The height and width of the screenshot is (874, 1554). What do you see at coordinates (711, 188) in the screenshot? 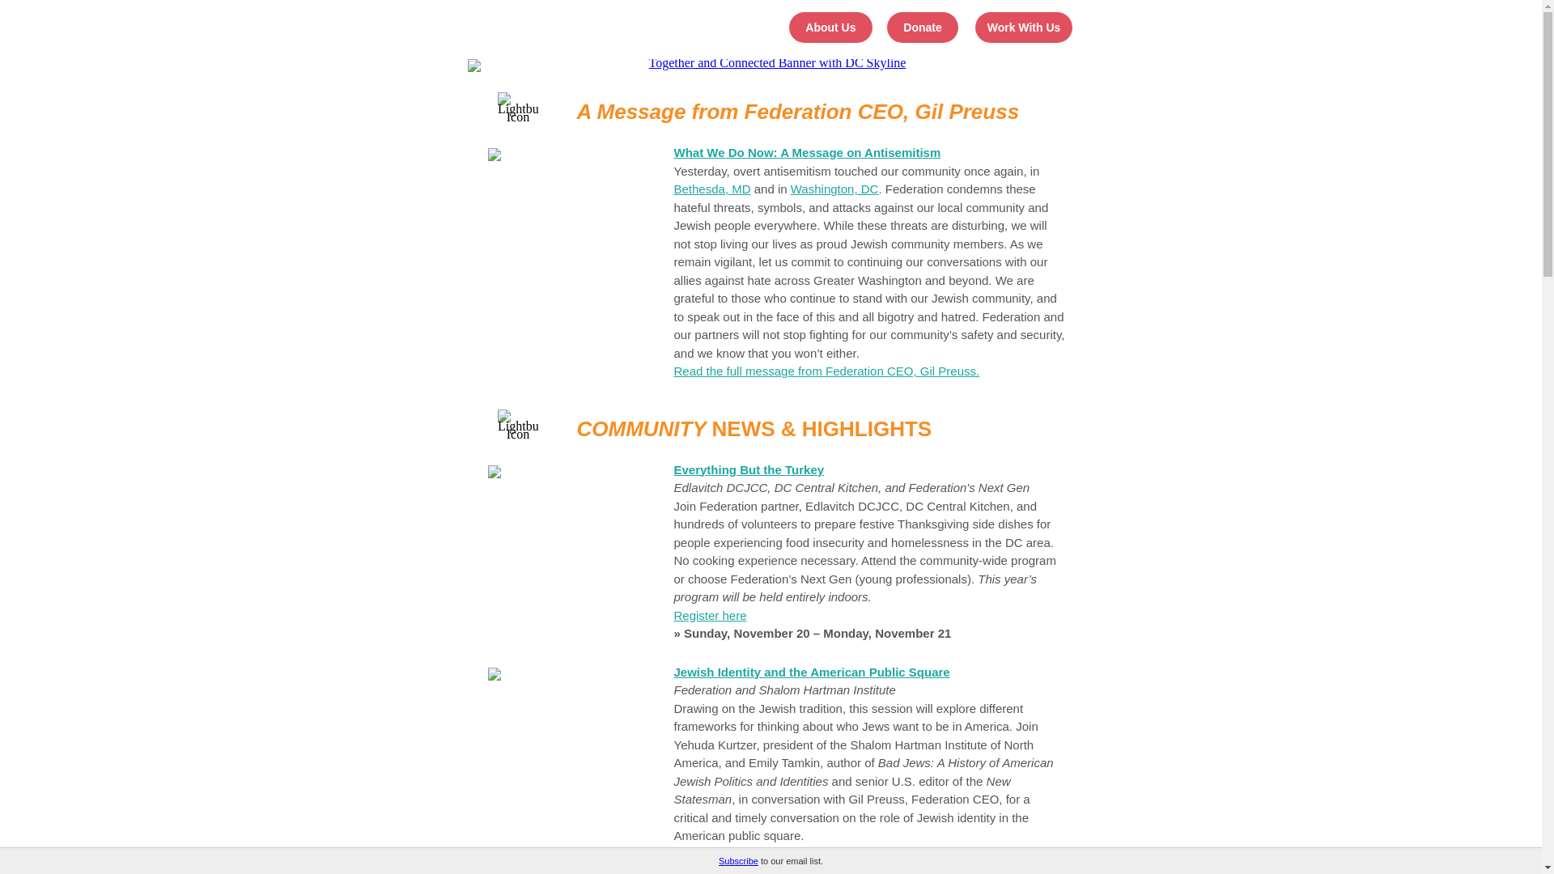
I see `Bethesda, MD` at bounding box center [711, 188].